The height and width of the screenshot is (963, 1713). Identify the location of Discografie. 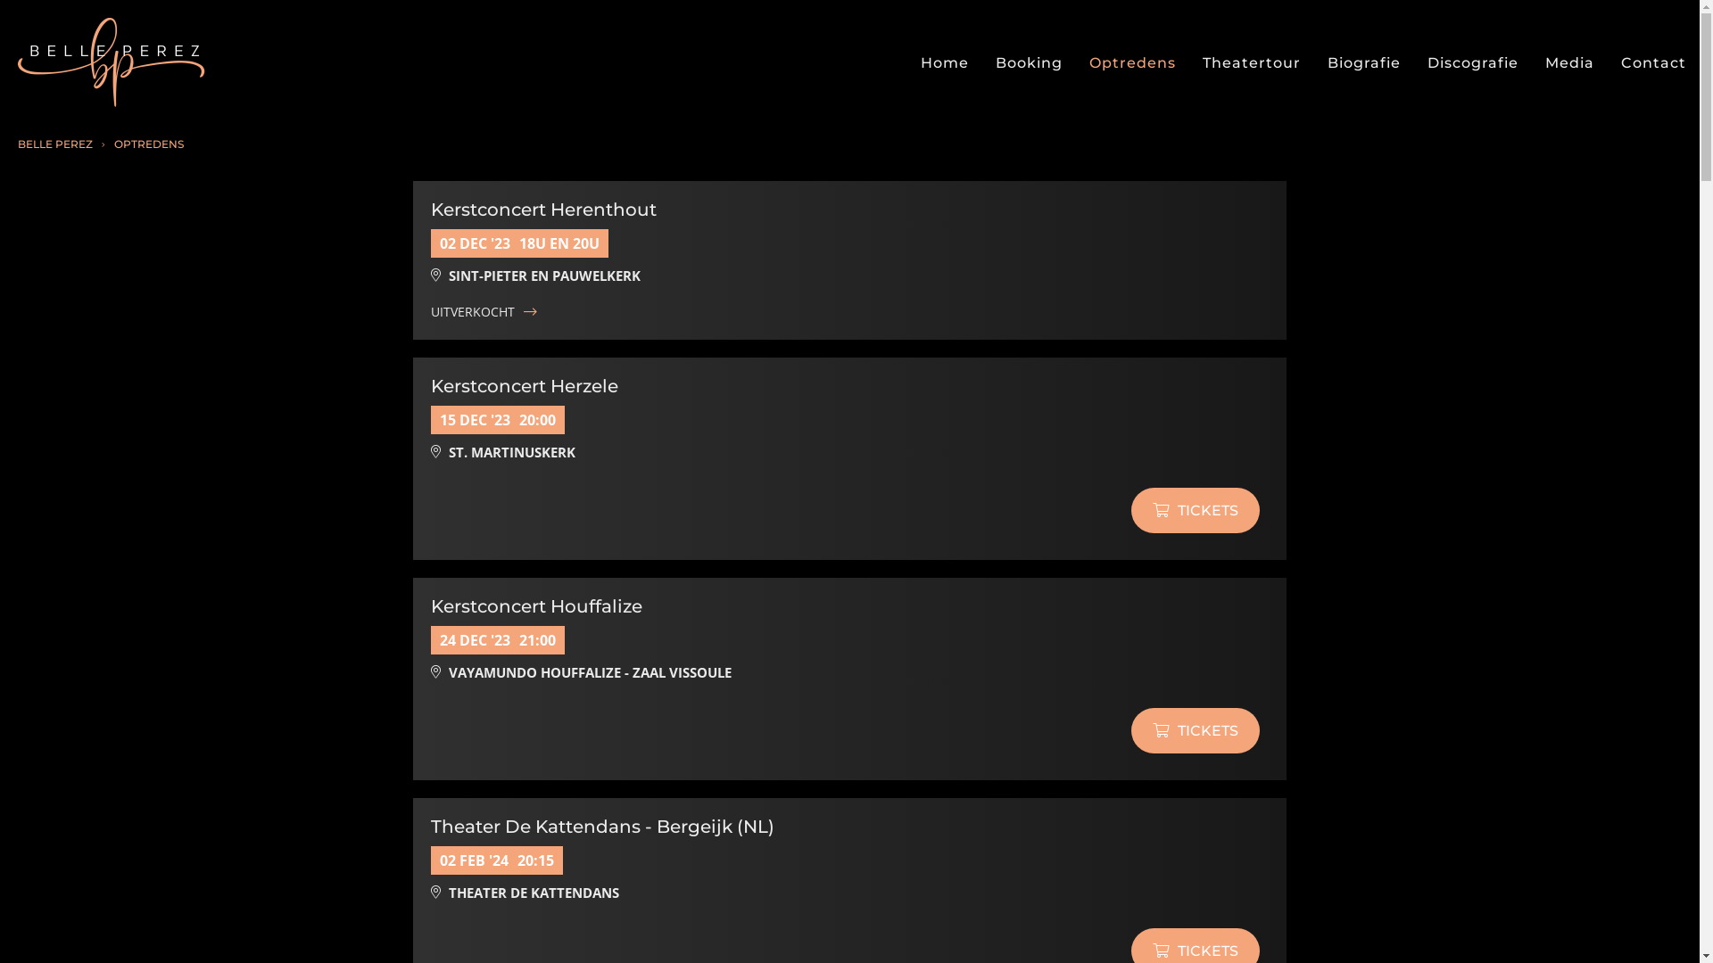
(1473, 62).